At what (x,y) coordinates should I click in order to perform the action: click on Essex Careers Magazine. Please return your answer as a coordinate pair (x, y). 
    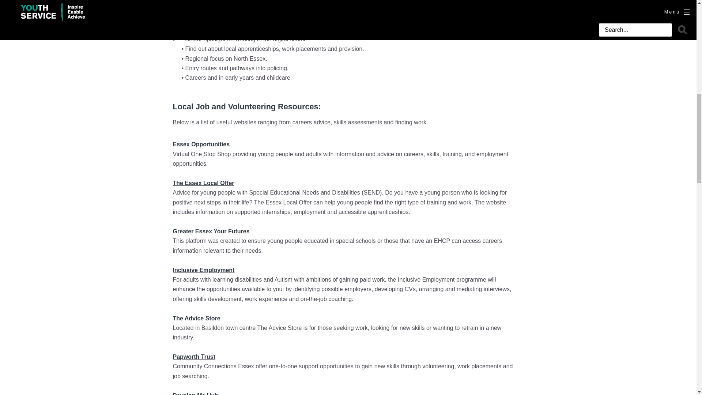
    Looking at the image, I should click on (243, 17).